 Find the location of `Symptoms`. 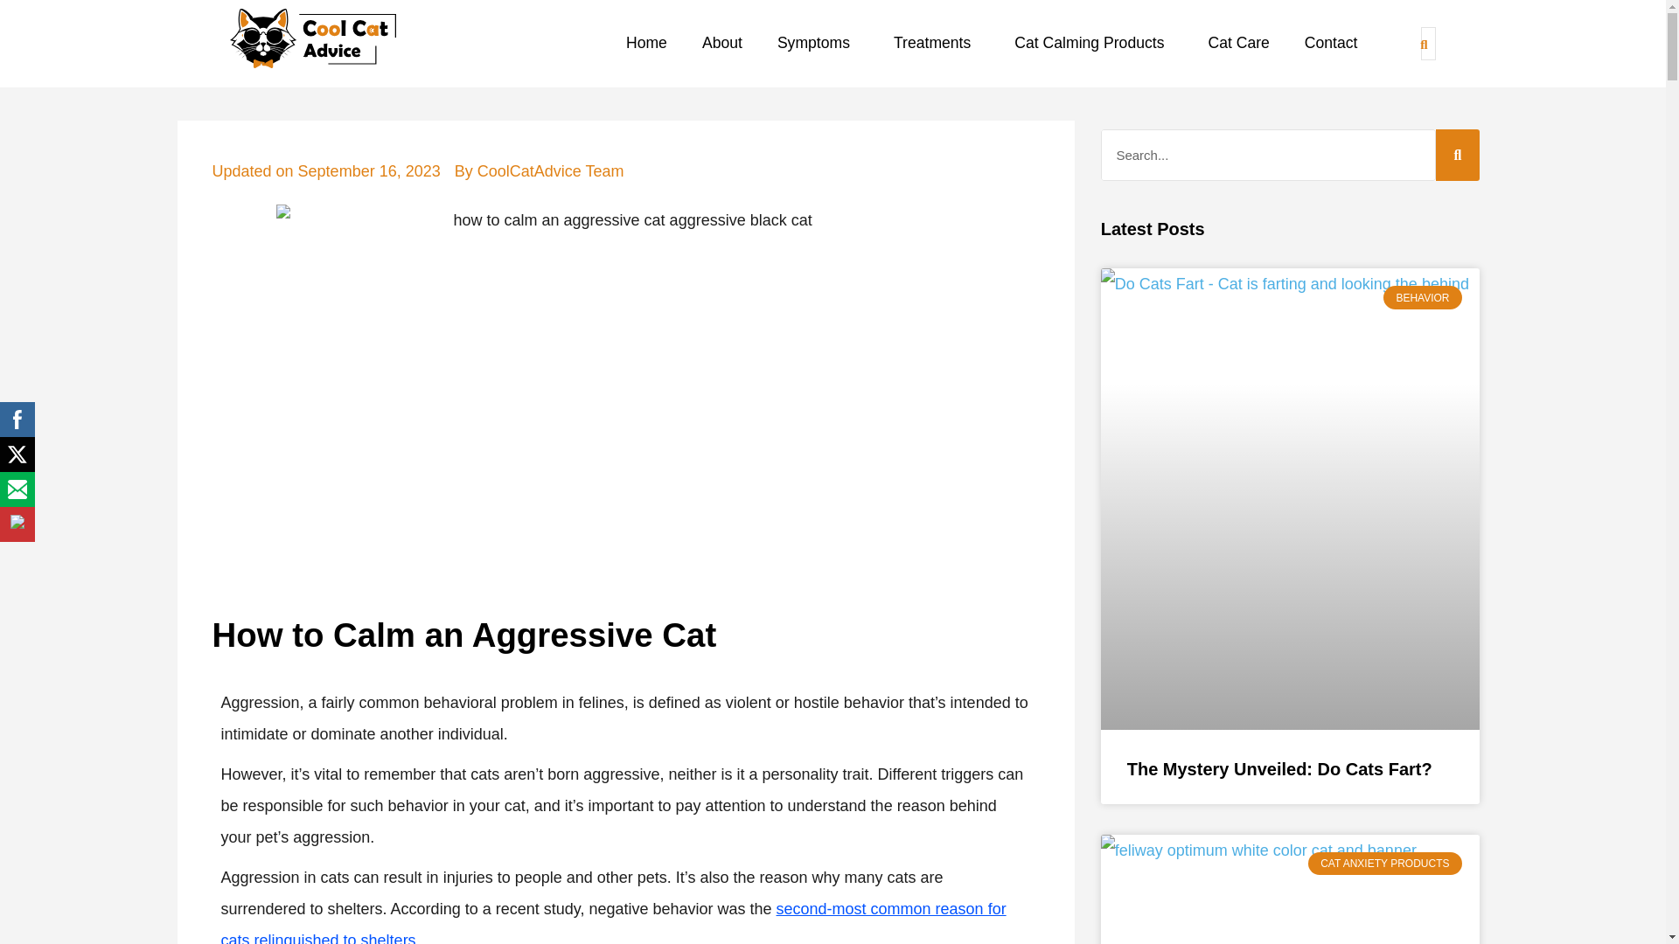

Symptoms is located at coordinates (817, 44).